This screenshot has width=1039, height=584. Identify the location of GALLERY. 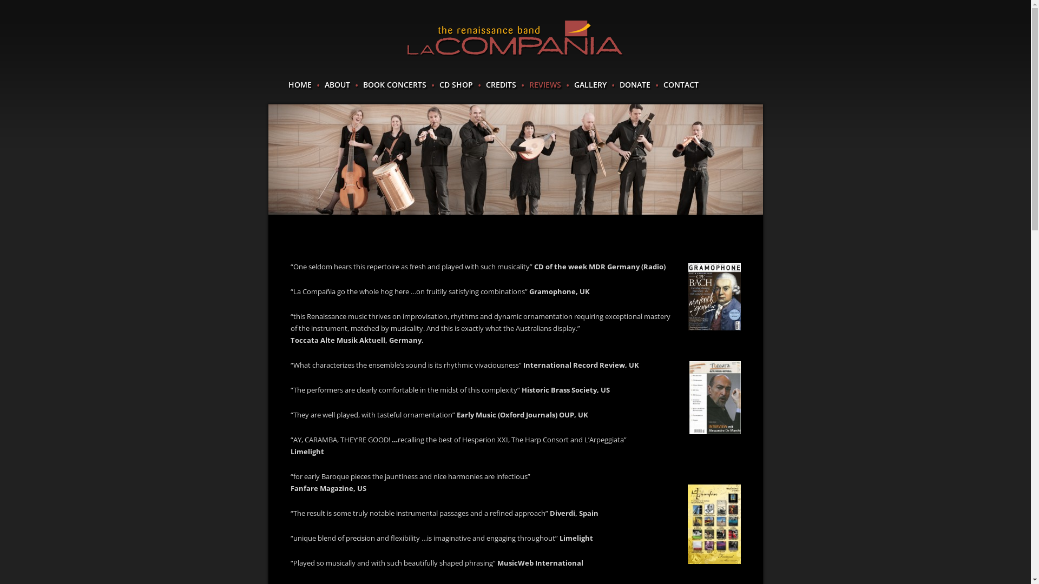
(590, 85).